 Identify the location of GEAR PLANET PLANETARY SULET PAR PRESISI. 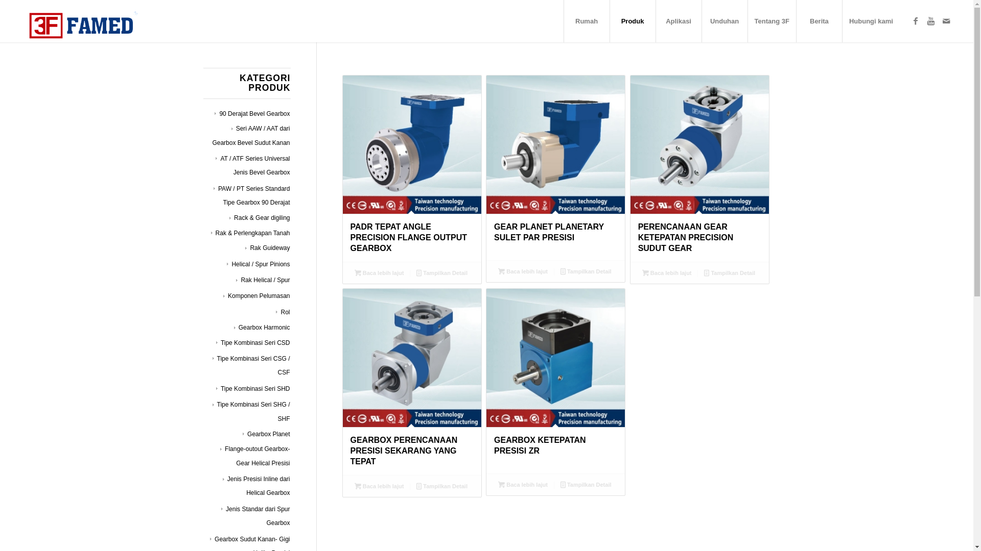
(556, 168).